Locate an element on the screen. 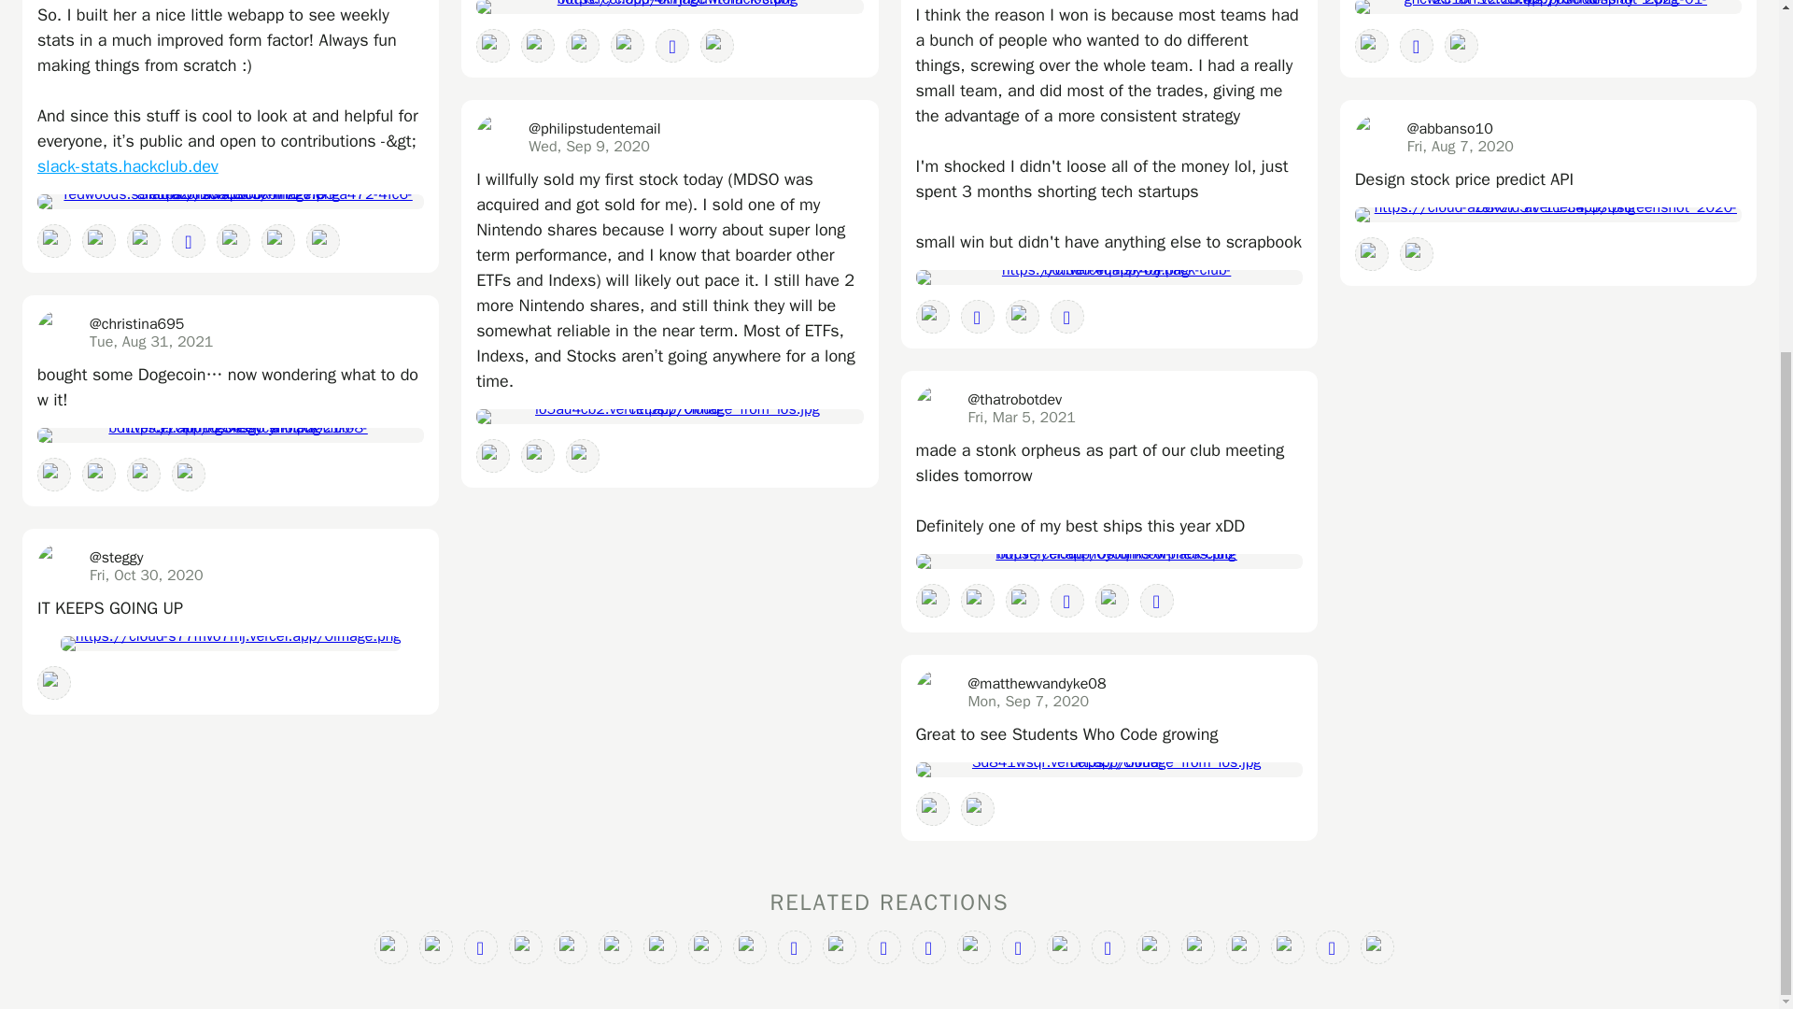 The width and height of the screenshot is (1793, 1009). Star is located at coordinates (189, 241).